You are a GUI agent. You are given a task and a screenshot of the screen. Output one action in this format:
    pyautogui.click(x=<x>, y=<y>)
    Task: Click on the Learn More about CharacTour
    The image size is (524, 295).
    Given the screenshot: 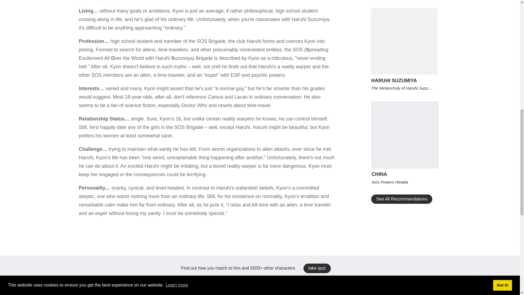 What is the action you would take?
    pyautogui.click(x=260, y=100)
    